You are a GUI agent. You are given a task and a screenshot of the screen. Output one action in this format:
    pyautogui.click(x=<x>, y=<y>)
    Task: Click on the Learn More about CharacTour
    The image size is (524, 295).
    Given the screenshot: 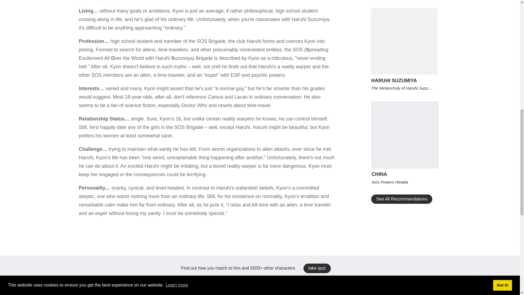 What is the action you would take?
    pyautogui.click(x=260, y=100)
    